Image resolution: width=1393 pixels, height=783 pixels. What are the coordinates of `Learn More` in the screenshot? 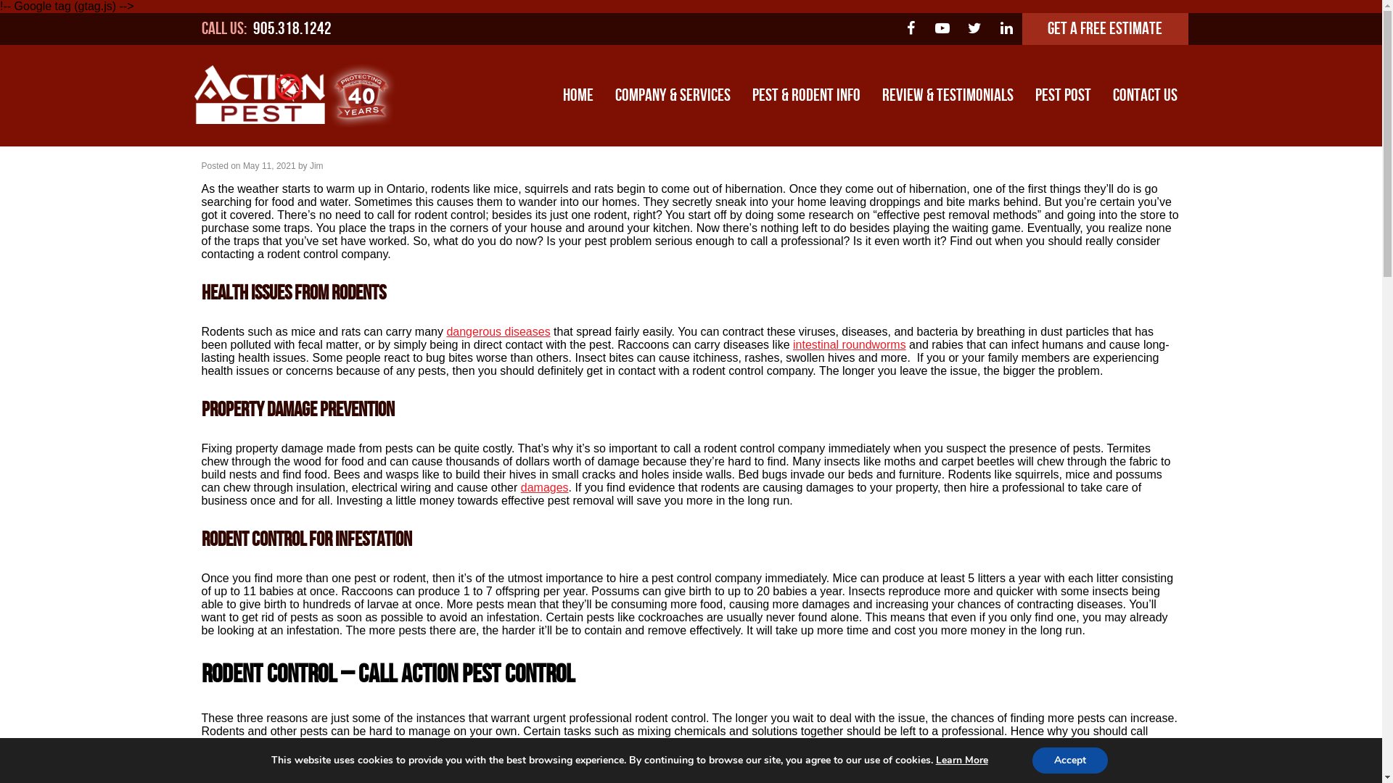 It's located at (962, 760).